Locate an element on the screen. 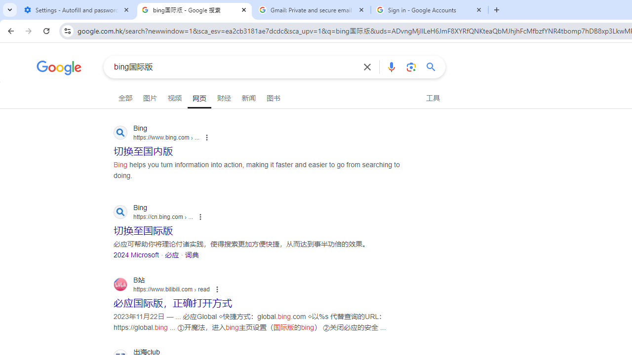 The height and width of the screenshot is (355, 632). New Tab is located at coordinates (497, 10).